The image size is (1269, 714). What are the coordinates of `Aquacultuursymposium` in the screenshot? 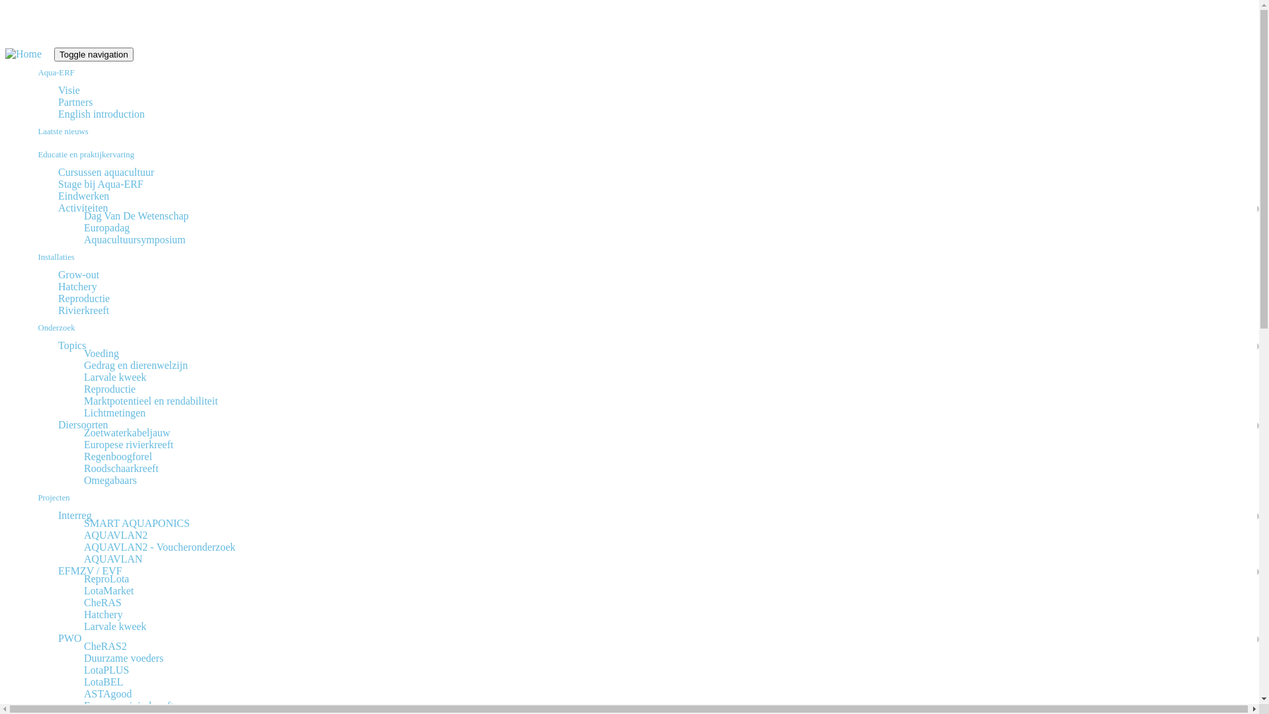 It's located at (135, 239).